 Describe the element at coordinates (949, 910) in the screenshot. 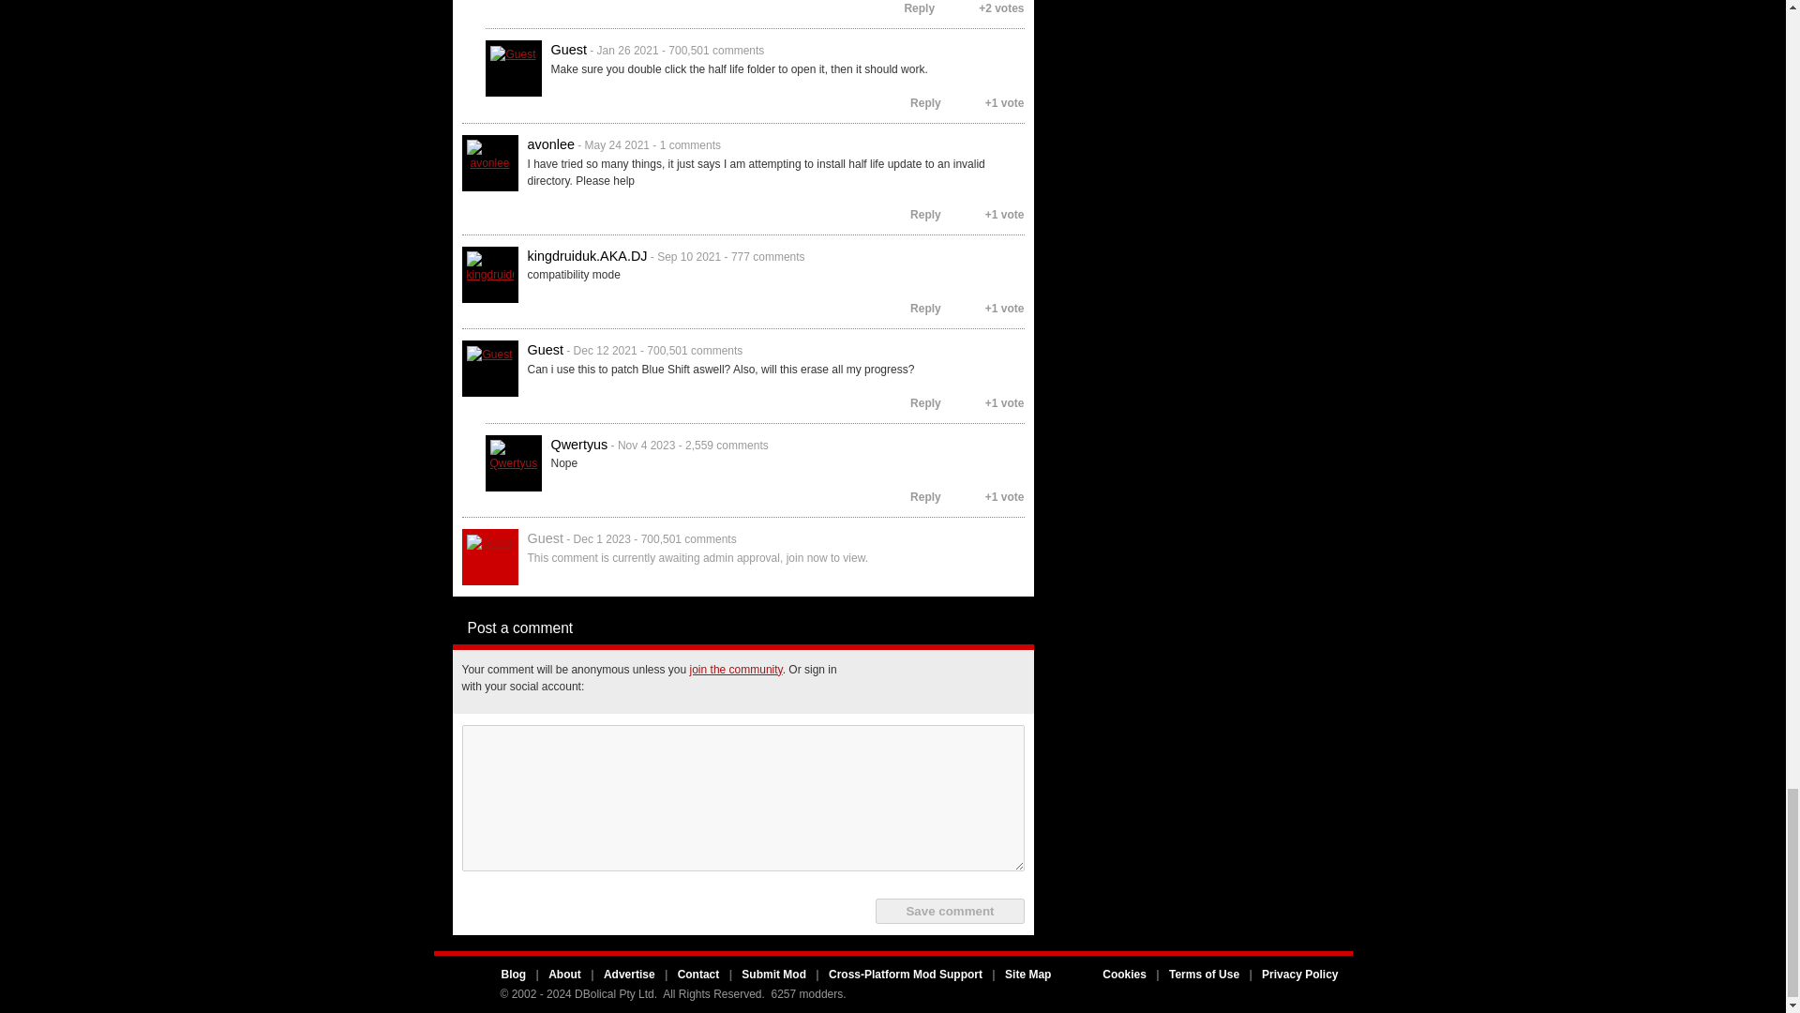

I see `Save comment` at that location.